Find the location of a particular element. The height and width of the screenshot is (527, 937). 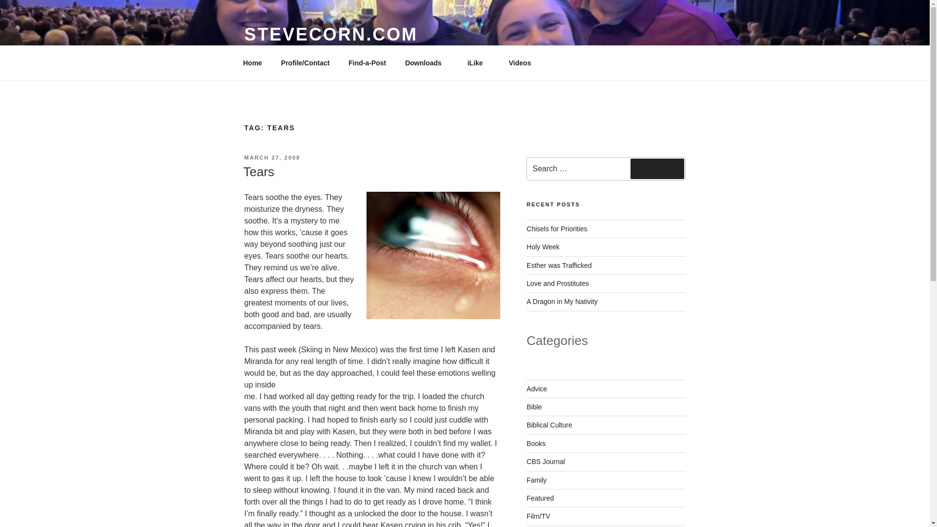

STEVECORN.COM is located at coordinates (330, 34).